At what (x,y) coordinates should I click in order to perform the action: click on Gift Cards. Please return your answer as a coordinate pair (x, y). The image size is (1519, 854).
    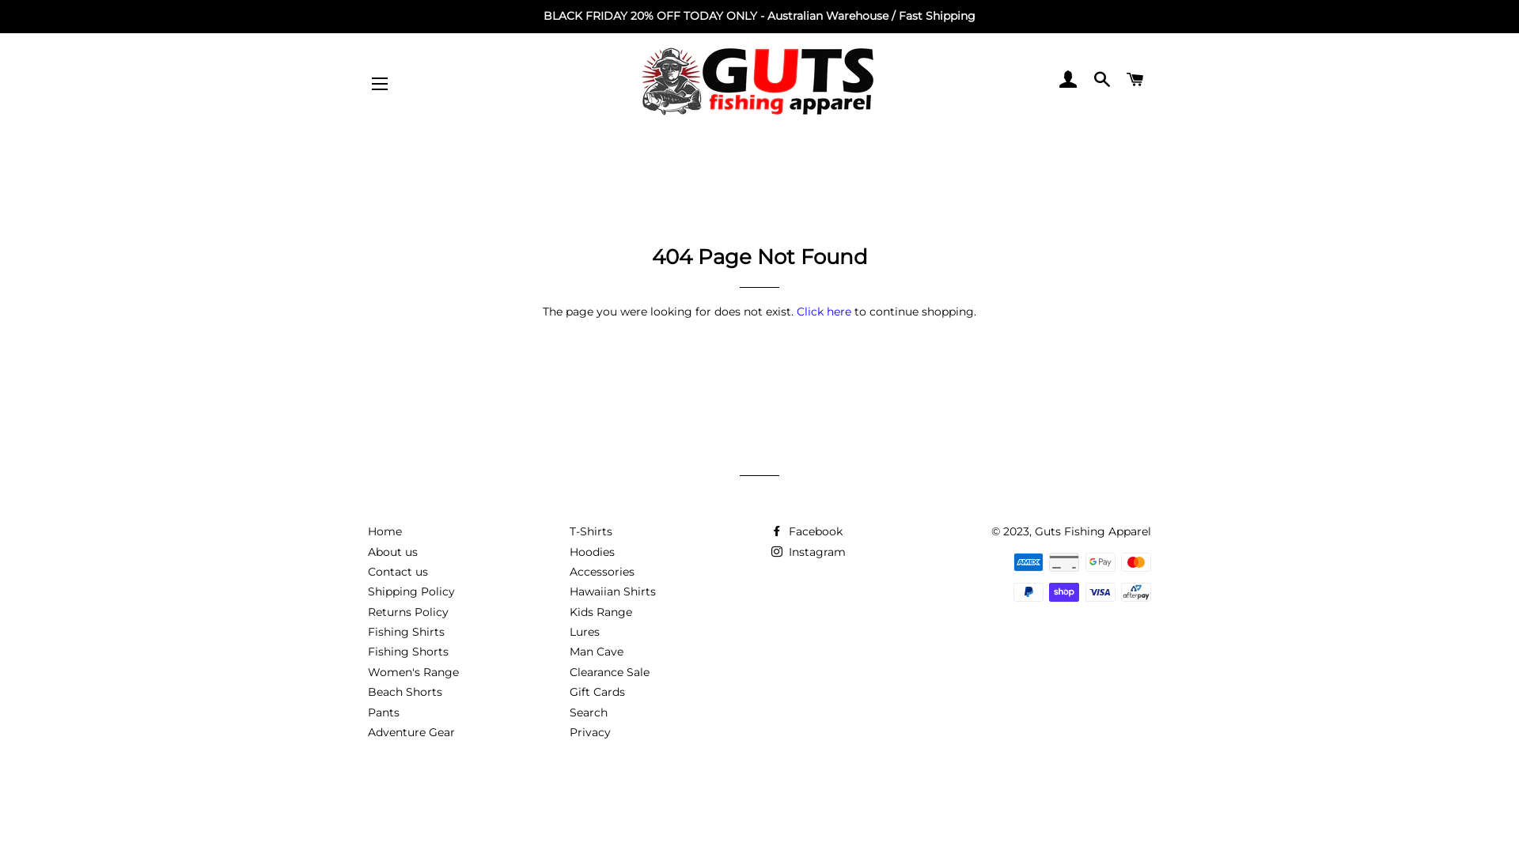
    Looking at the image, I should click on (597, 692).